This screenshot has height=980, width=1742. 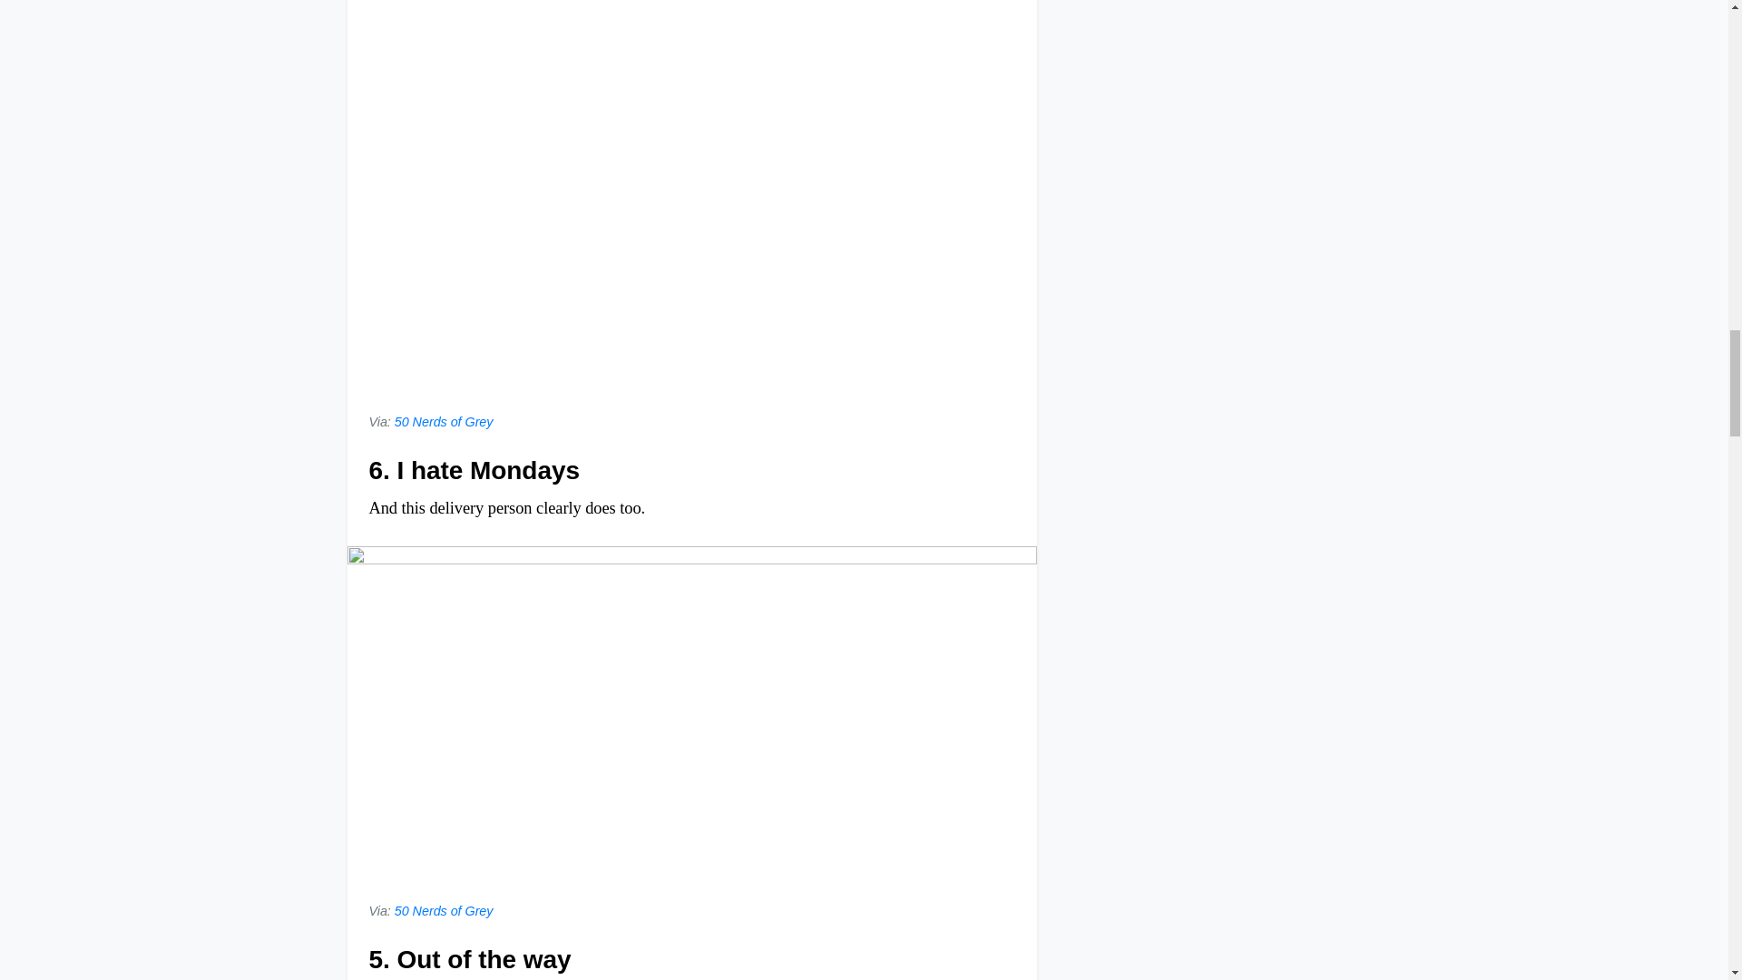 I want to click on 50 Nerds of Grey, so click(x=444, y=421).